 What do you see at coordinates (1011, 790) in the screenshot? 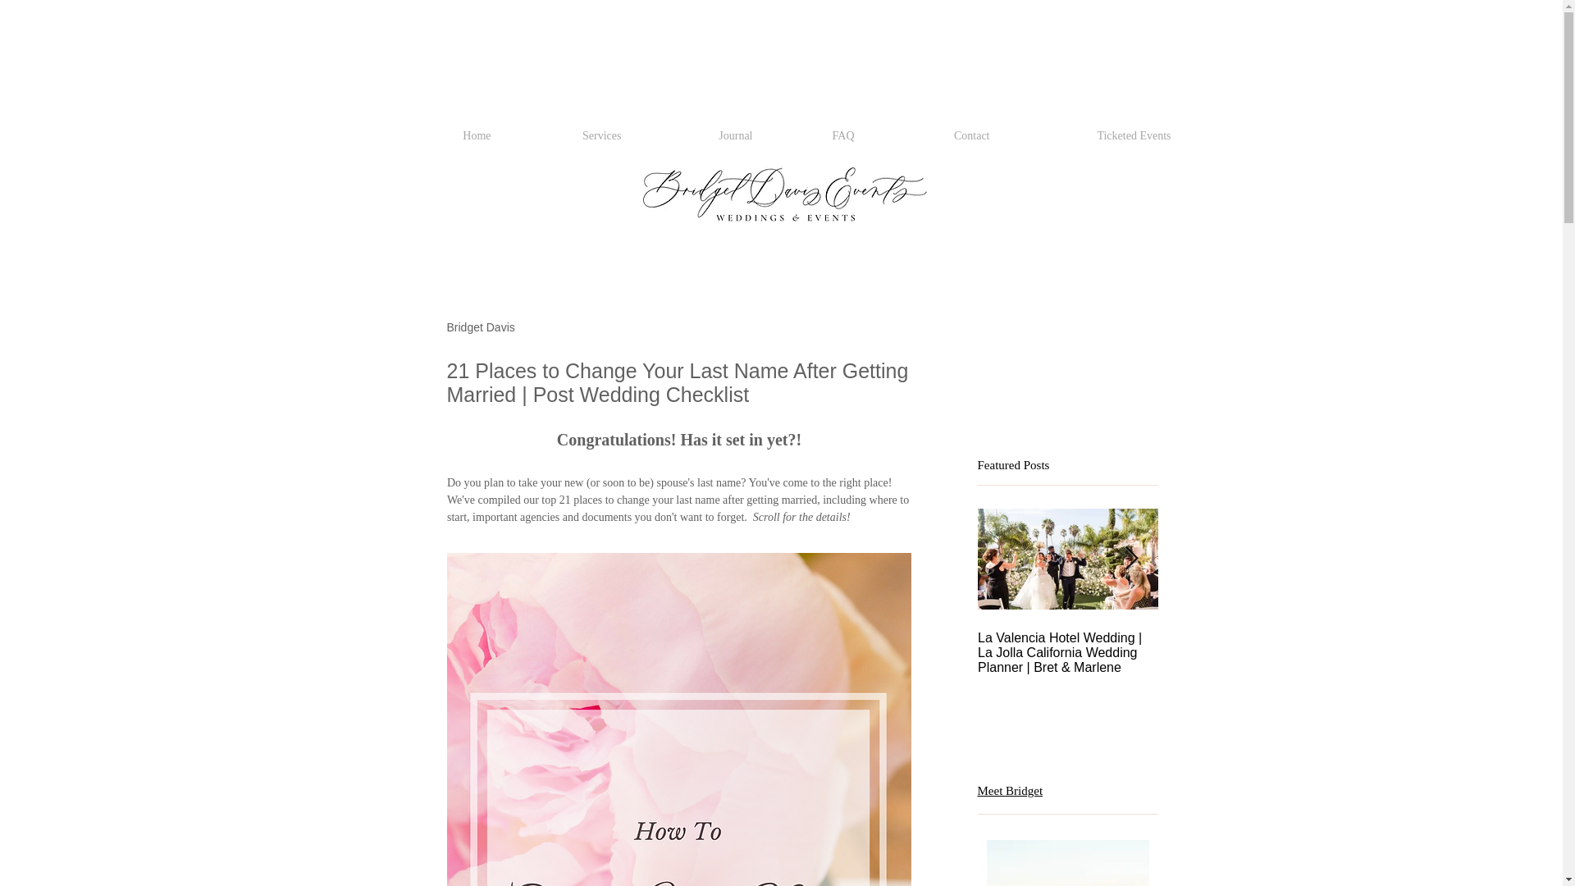
I see `Meet Bridget` at bounding box center [1011, 790].